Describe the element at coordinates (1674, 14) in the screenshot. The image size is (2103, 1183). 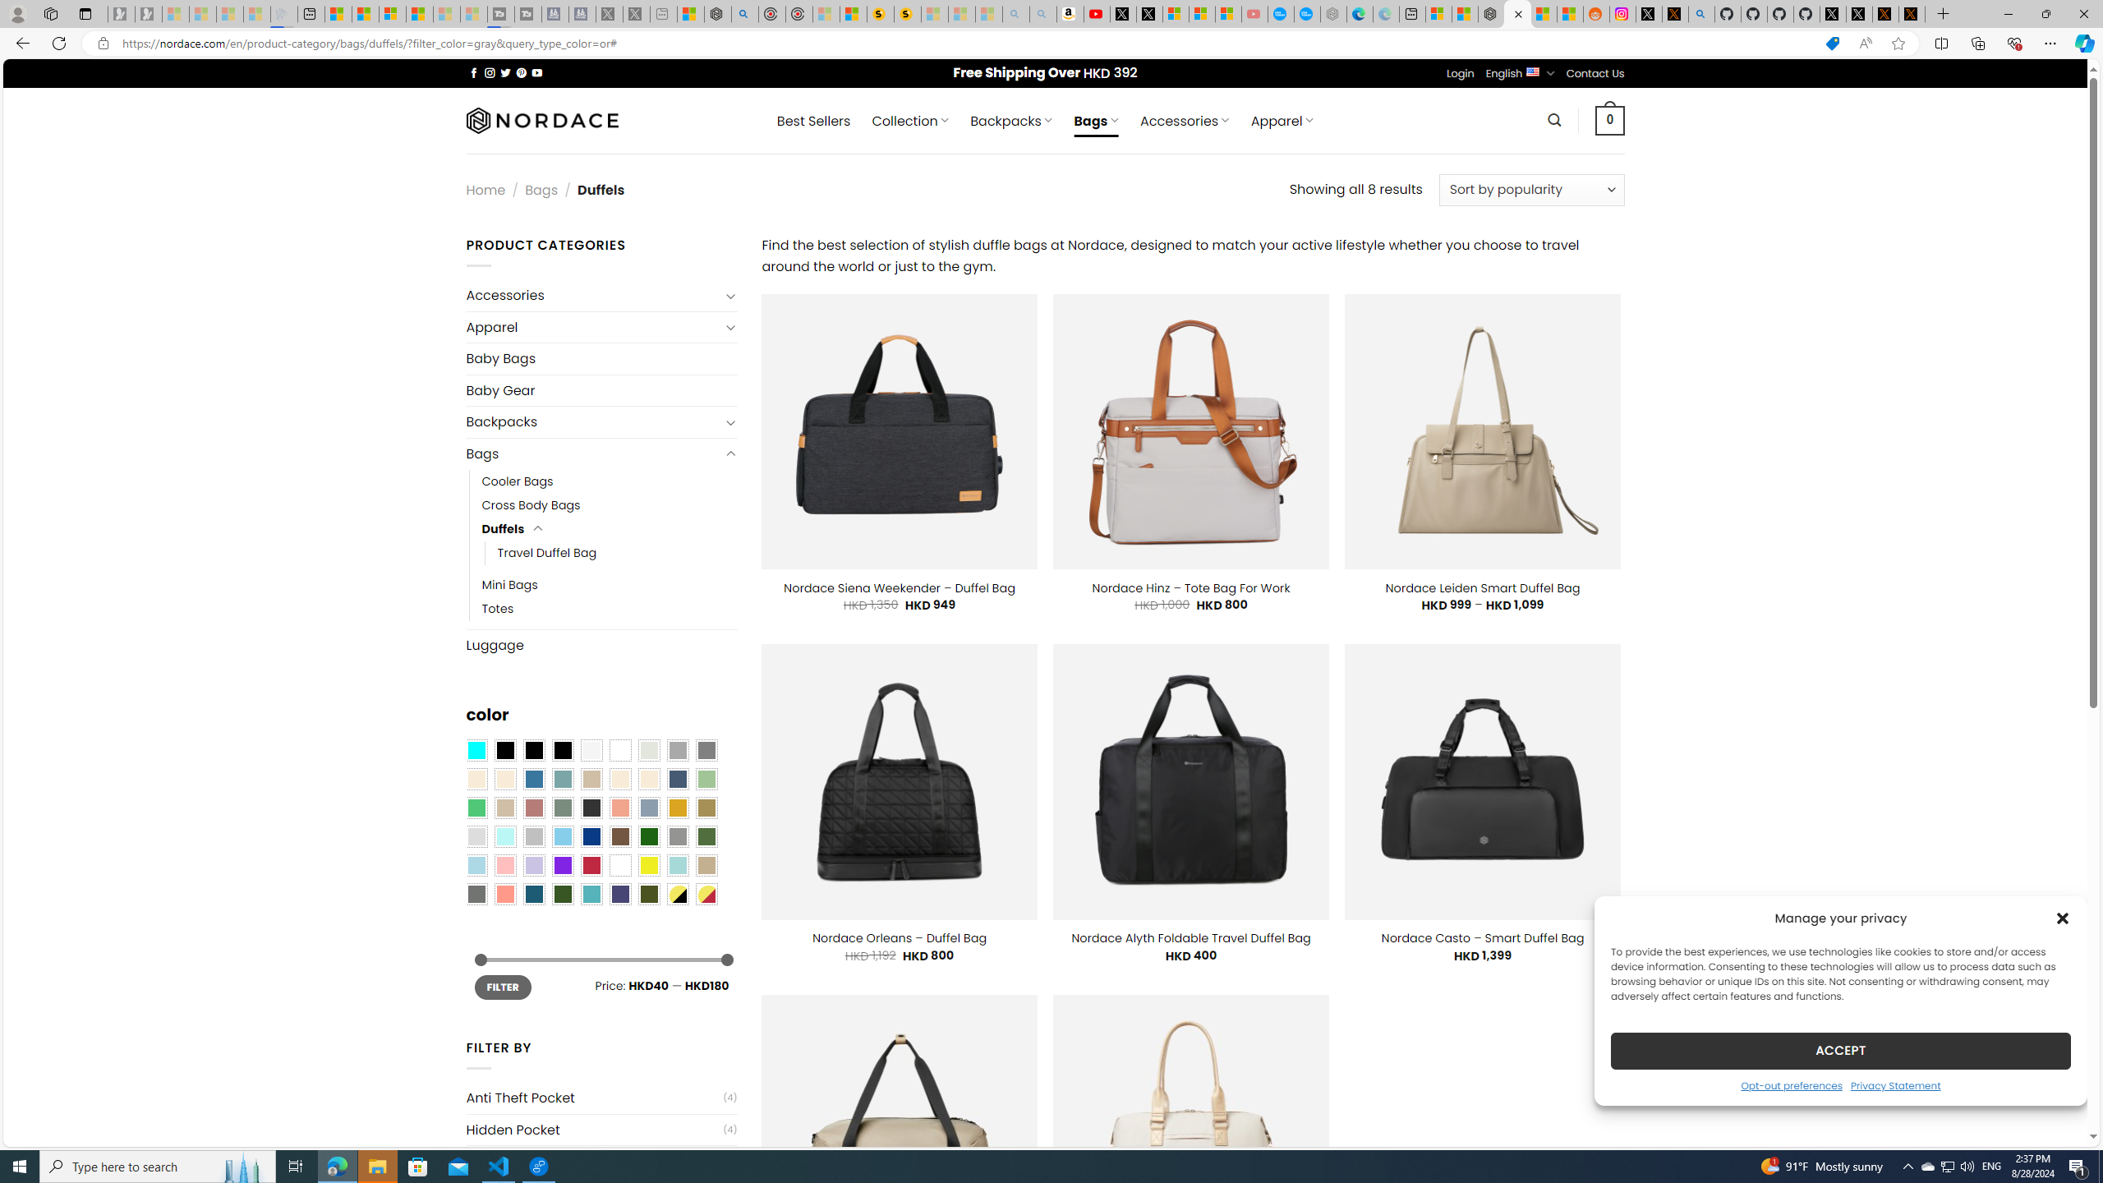
I see `help.x.com | 524: A timeout occurred` at that location.